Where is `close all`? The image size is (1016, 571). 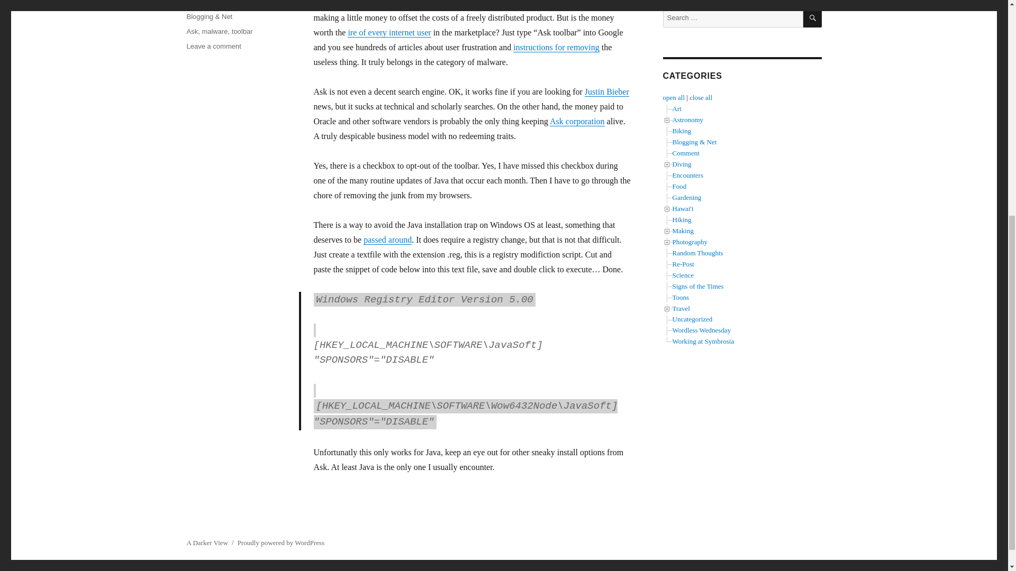 close all is located at coordinates (701, 97).